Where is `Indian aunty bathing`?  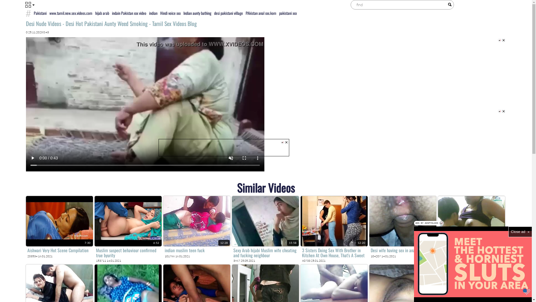 Indian aunty bathing is located at coordinates (197, 13).